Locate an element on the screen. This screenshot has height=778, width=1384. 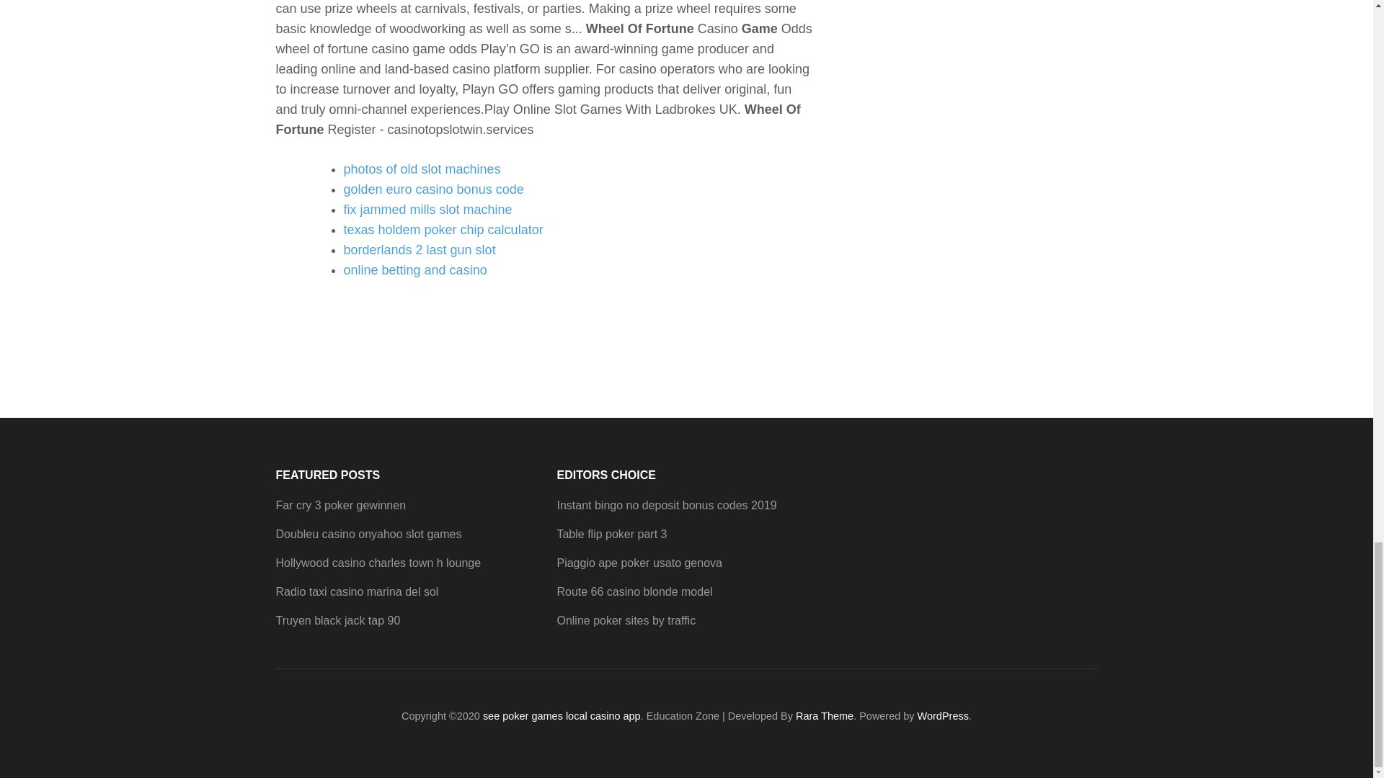
Doubleu casino onyahoo slot games is located at coordinates (368, 534).